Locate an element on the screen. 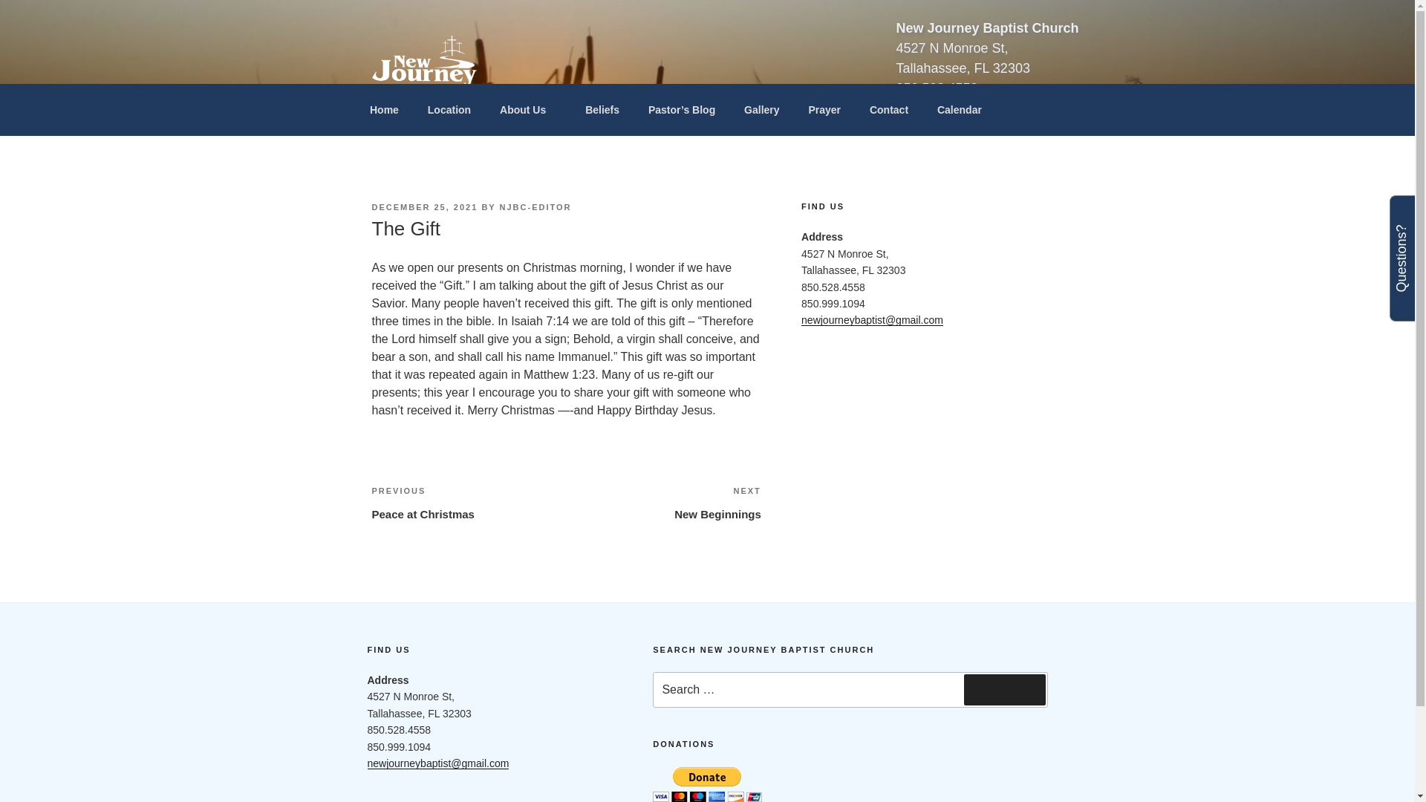 This screenshot has width=1426, height=802. Location is located at coordinates (762, 110).